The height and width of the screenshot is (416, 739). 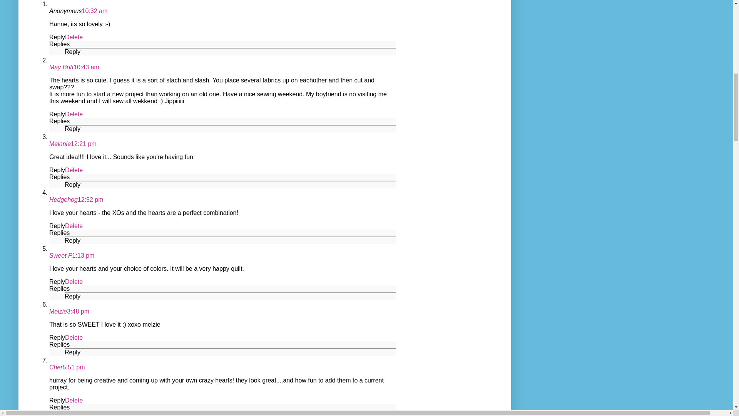 What do you see at coordinates (72, 52) in the screenshot?
I see `Reply` at bounding box center [72, 52].